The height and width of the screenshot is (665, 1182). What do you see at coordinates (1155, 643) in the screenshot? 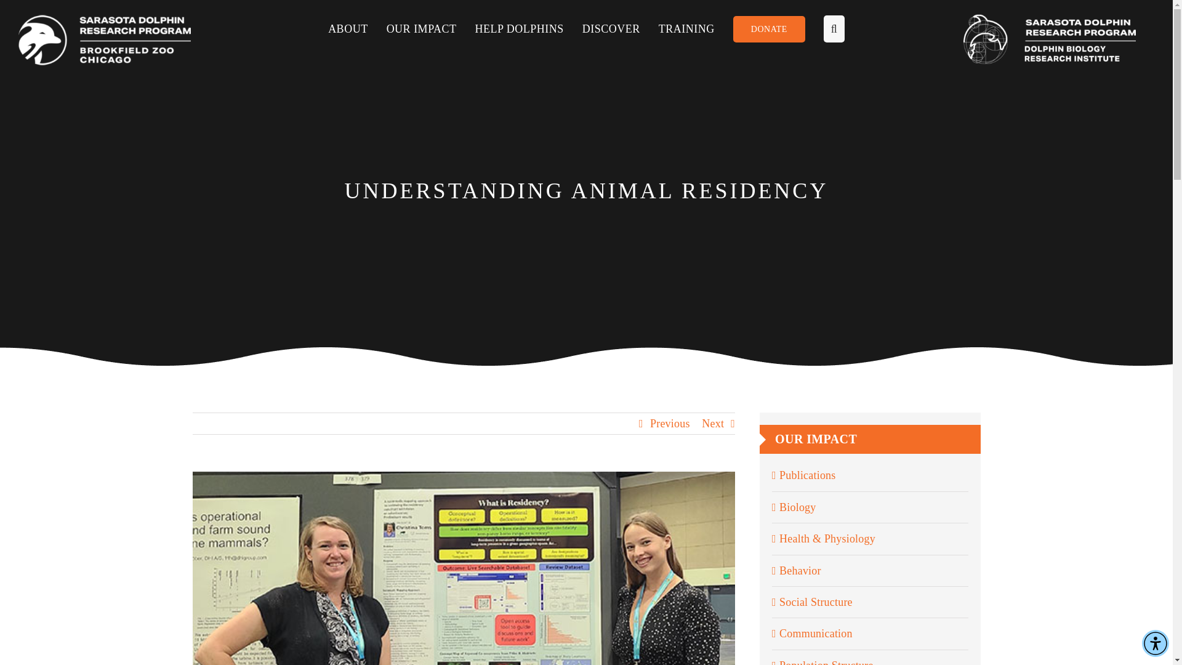
I see `Accessibility Menu` at bounding box center [1155, 643].